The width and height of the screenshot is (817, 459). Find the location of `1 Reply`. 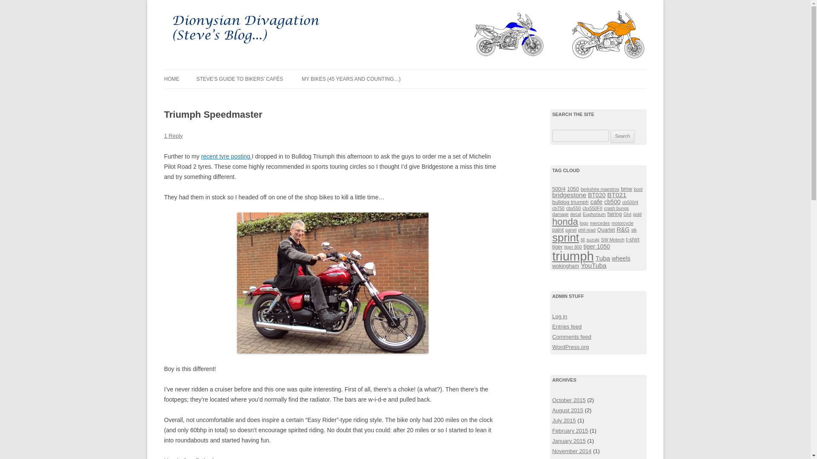

1 Reply is located at coordinates (174, 136).